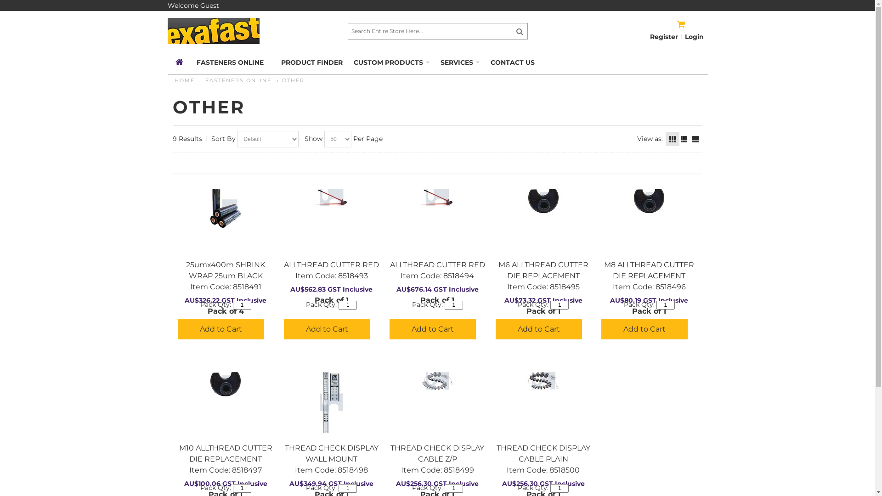  Describe the element at coordinates (311, 62) in the screenshot. I see `PRODUCT FINDER` at that location.